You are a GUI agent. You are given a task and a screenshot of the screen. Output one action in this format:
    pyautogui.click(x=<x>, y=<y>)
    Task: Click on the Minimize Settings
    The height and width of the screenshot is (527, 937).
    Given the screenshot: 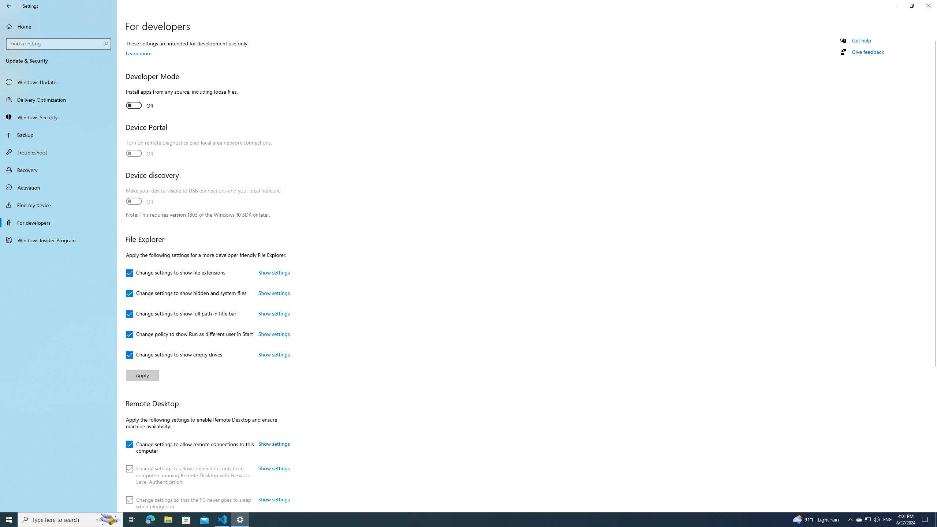 What is the action you would take?
    pyautogui.click(x=895, y=6)
    